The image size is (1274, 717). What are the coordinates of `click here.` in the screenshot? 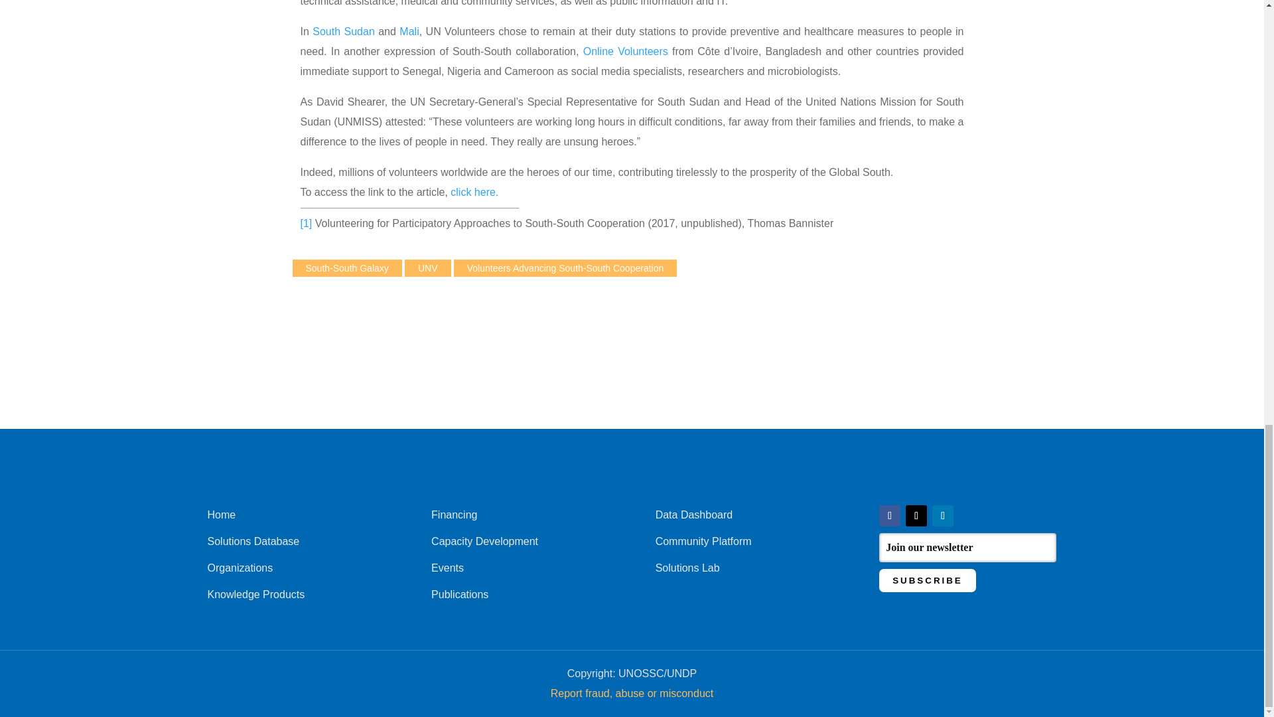 It's located at (474, 192).